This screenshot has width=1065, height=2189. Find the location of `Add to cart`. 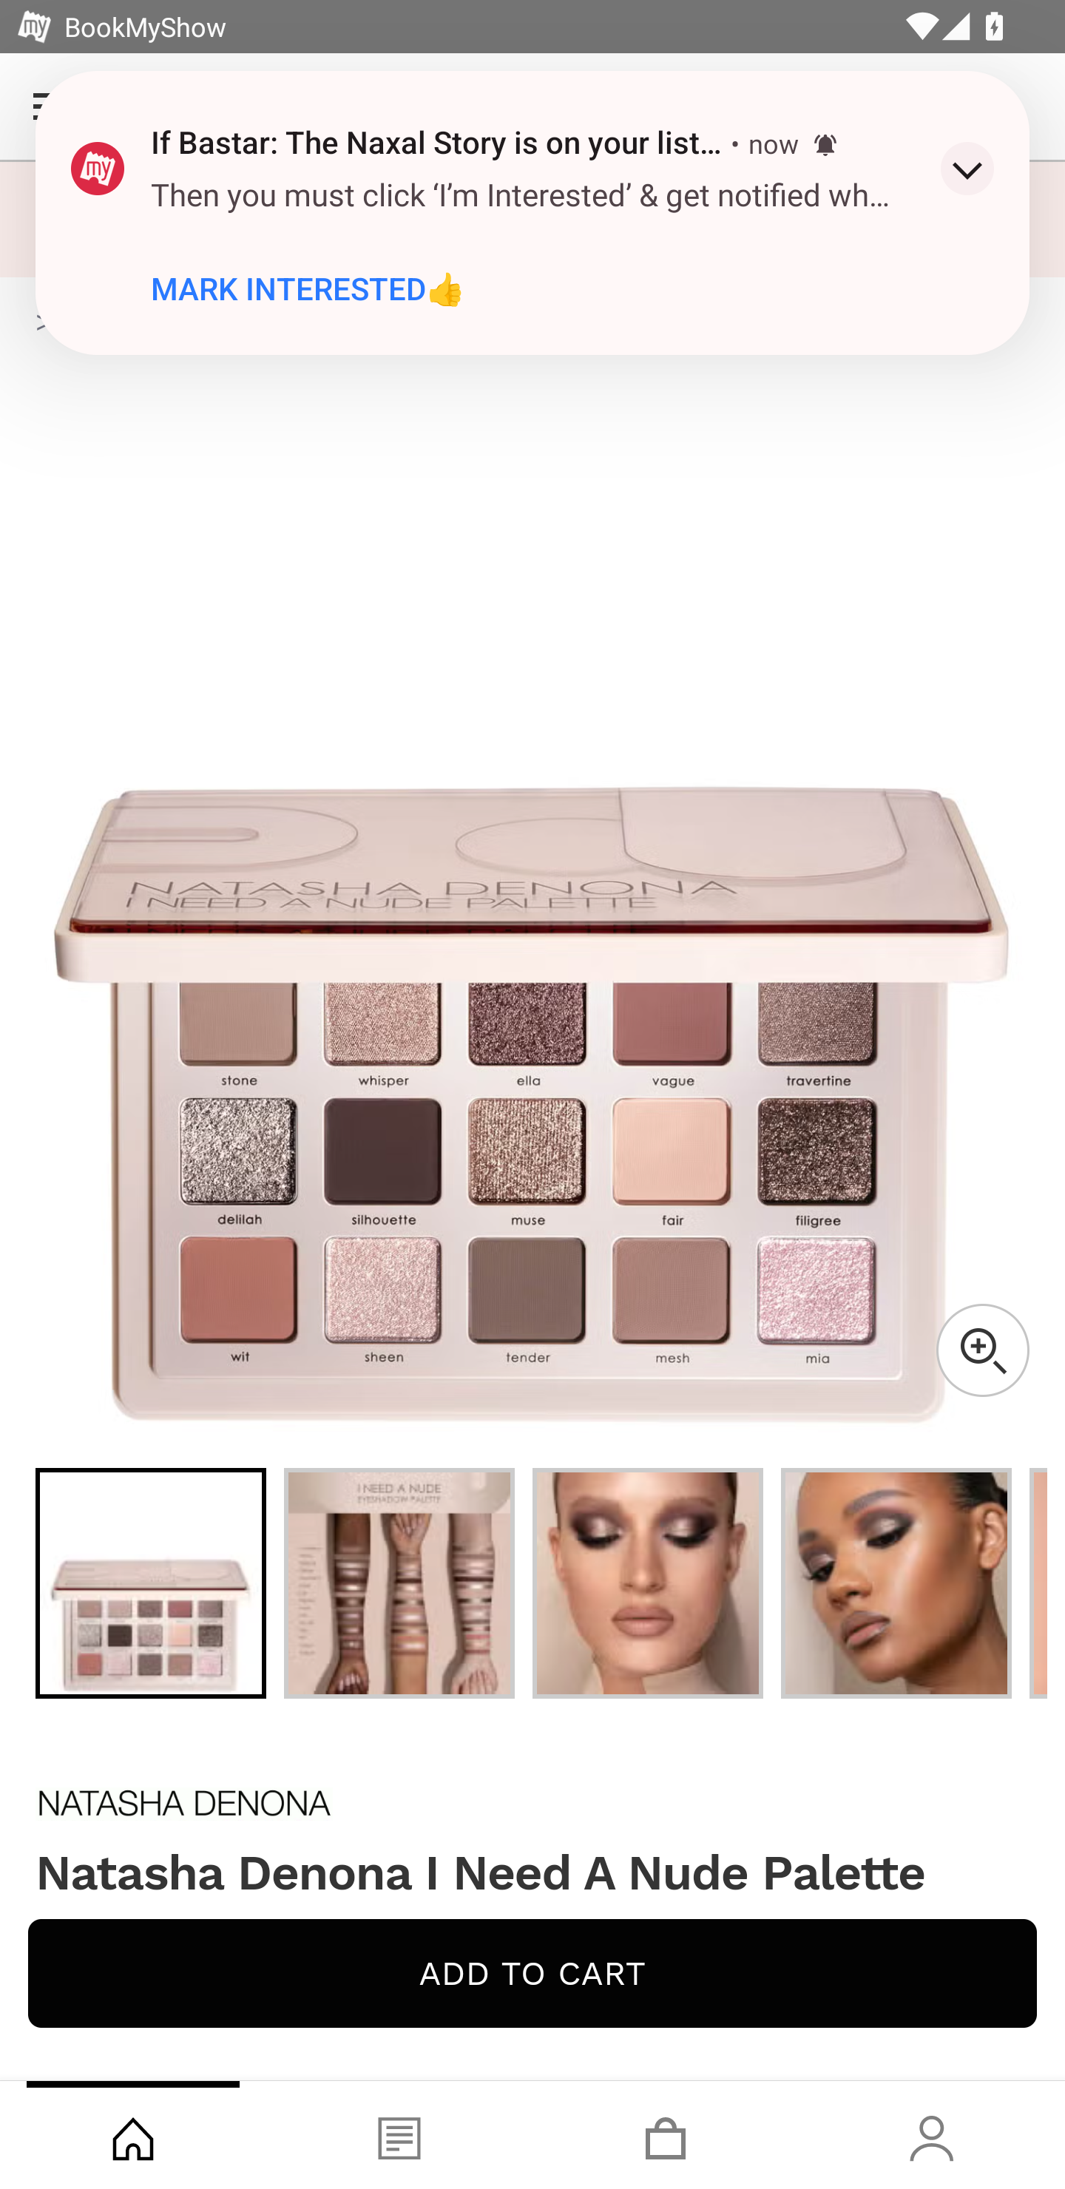

Add to cart is located at coordinates (532, 1973).